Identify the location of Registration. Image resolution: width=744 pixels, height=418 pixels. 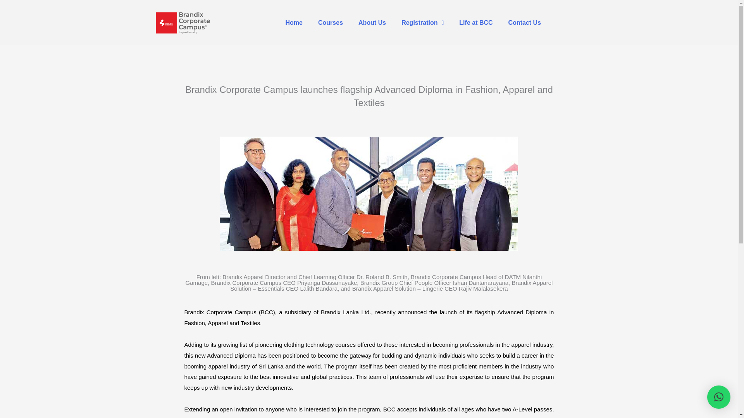
(422, 22).